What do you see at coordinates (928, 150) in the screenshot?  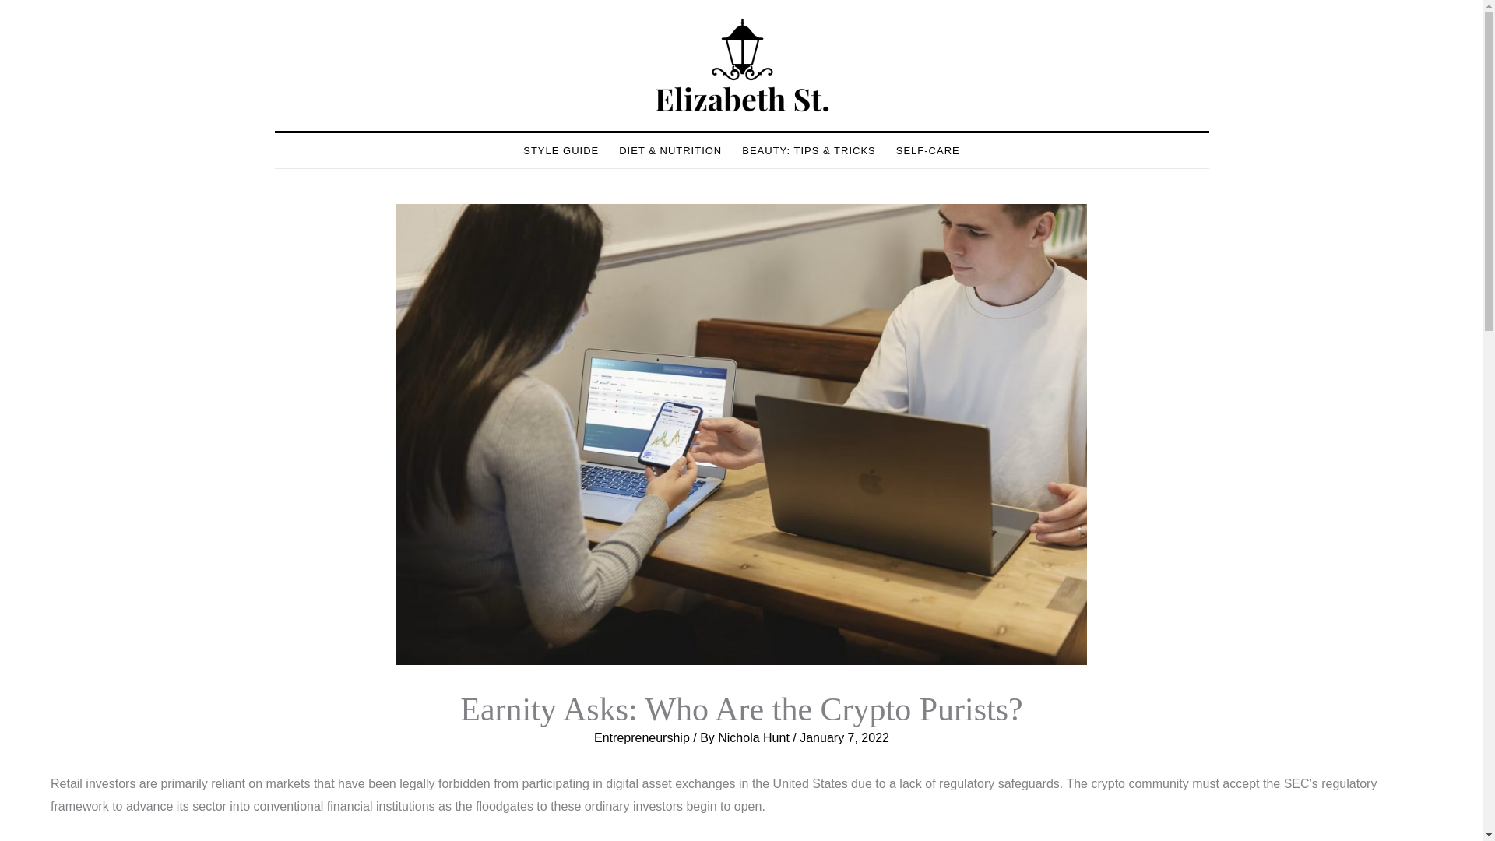 I see `SELF-CARE` at bounding box center [928, 150].